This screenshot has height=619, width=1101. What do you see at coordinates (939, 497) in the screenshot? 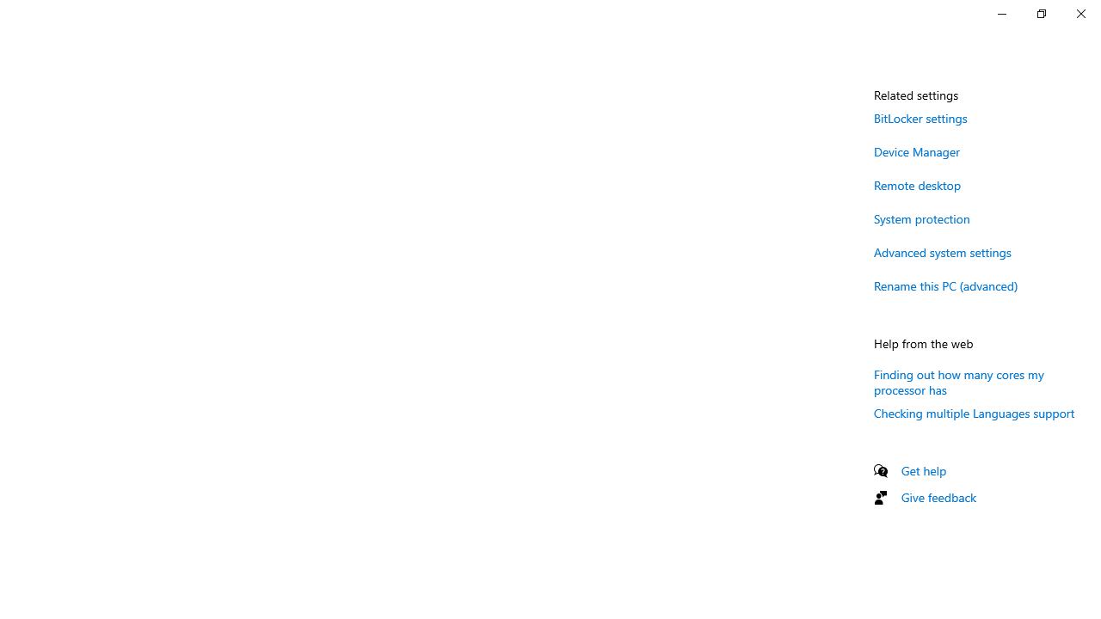
I see `Give feedback` at bounding box center [939, 497].